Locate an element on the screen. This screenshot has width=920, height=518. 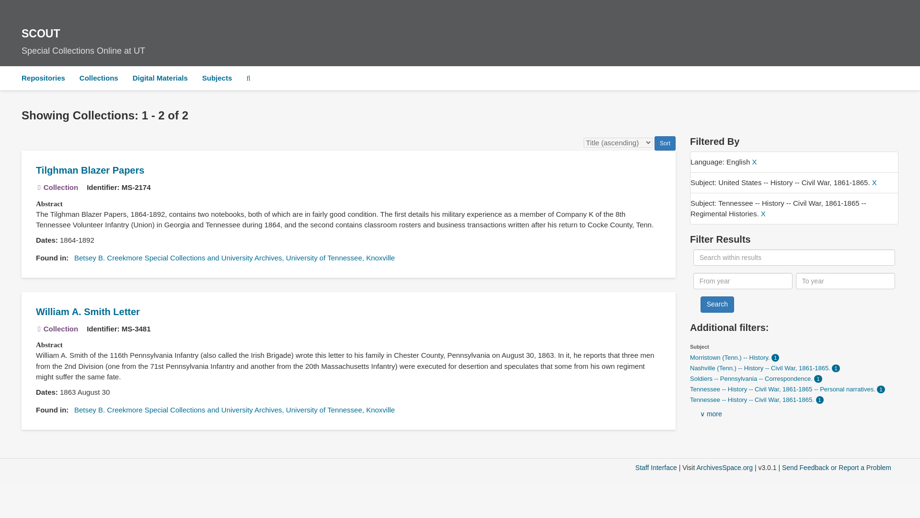
Filter By 'Tennessee -- History -- Civil War, 1861-1865.' is located at coordinates (753, 400).